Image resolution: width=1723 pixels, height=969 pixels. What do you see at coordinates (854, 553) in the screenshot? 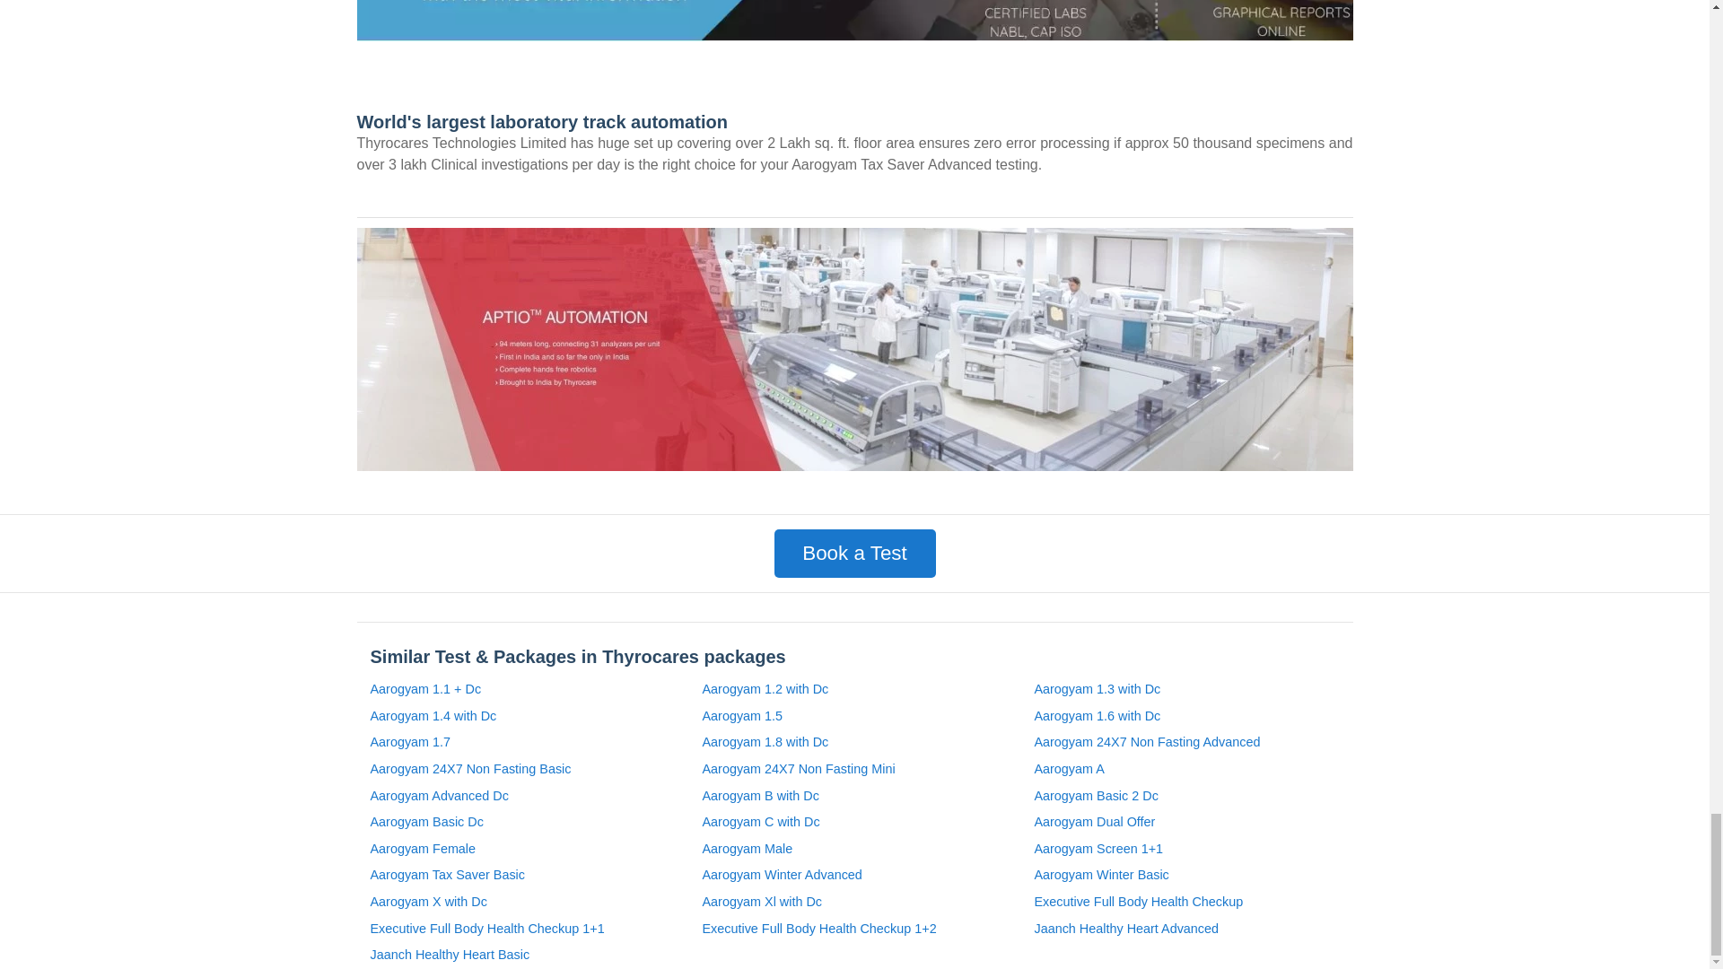
I see `Book a Test` at bounding box center [854, 553].